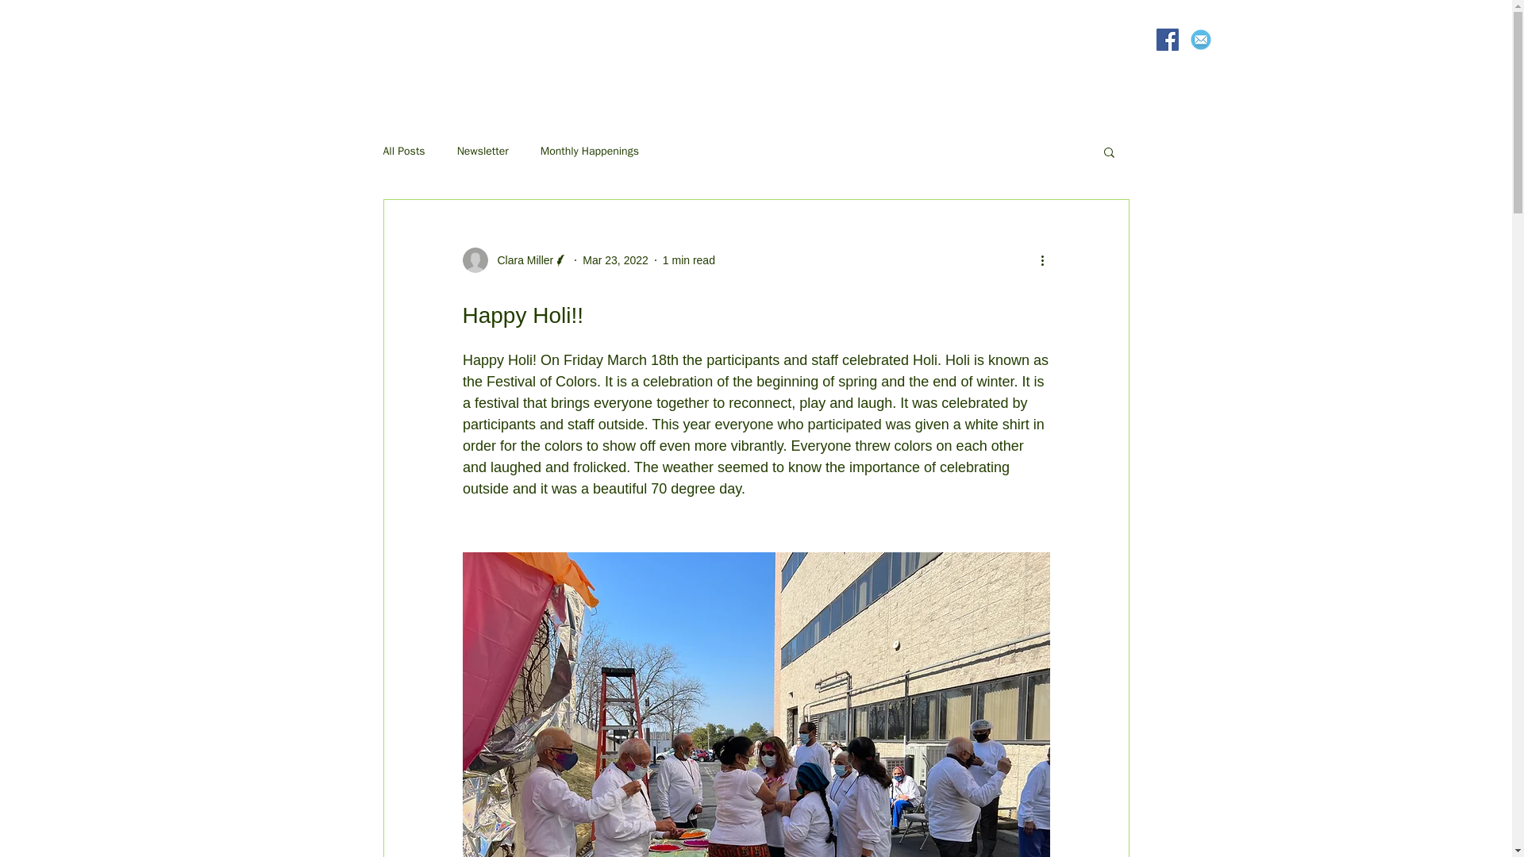 The image size is (1524, 857). I want to click on Newsletter, so click(483, 151).